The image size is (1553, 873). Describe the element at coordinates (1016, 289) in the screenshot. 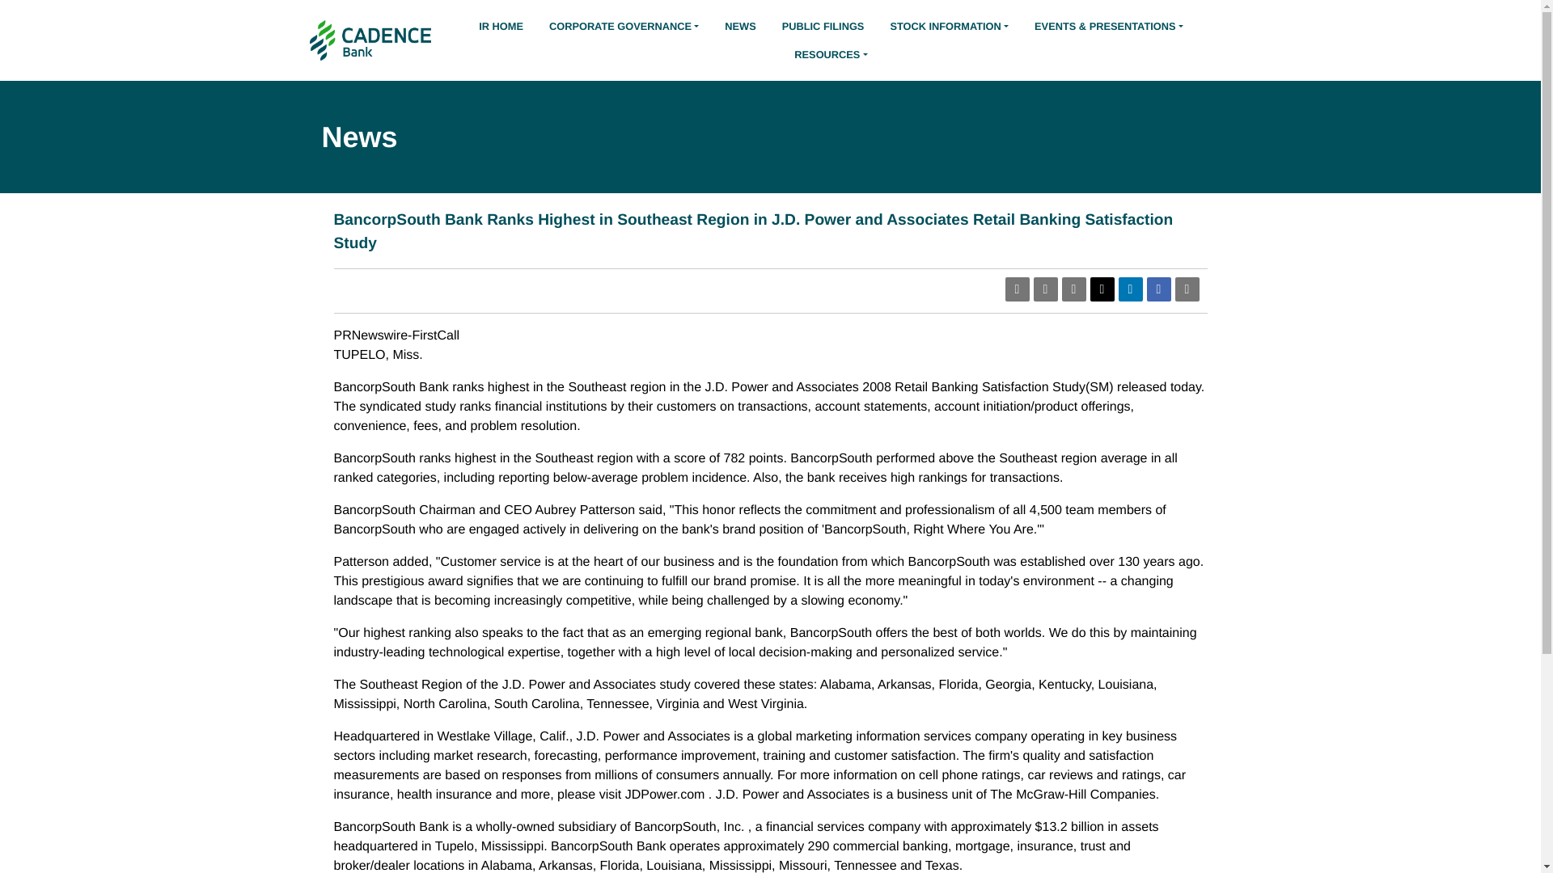

I see `pdf` at that location.